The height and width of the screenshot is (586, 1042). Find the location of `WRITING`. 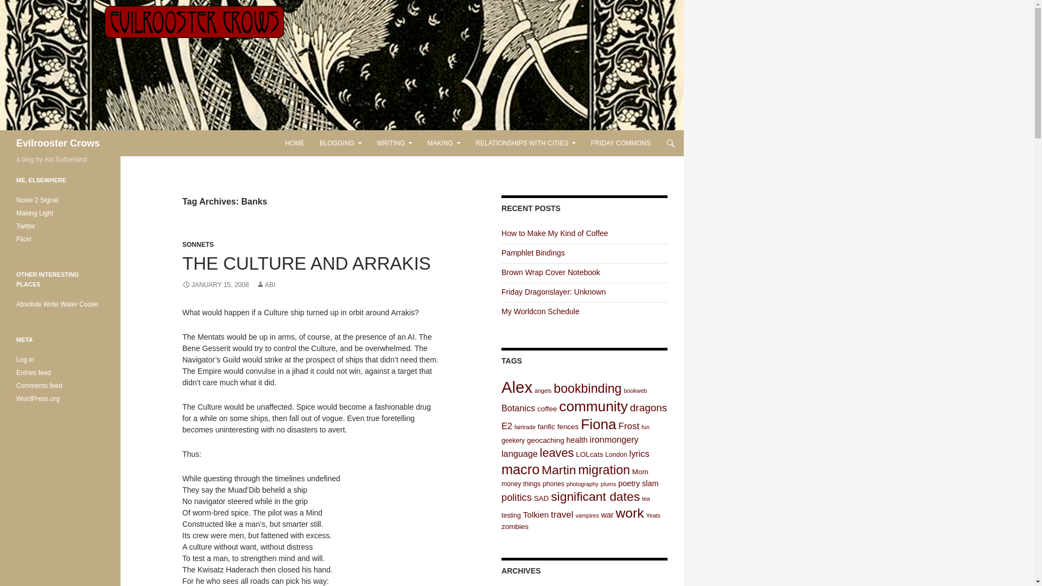

WRITING is located at coordinates (394, 143).